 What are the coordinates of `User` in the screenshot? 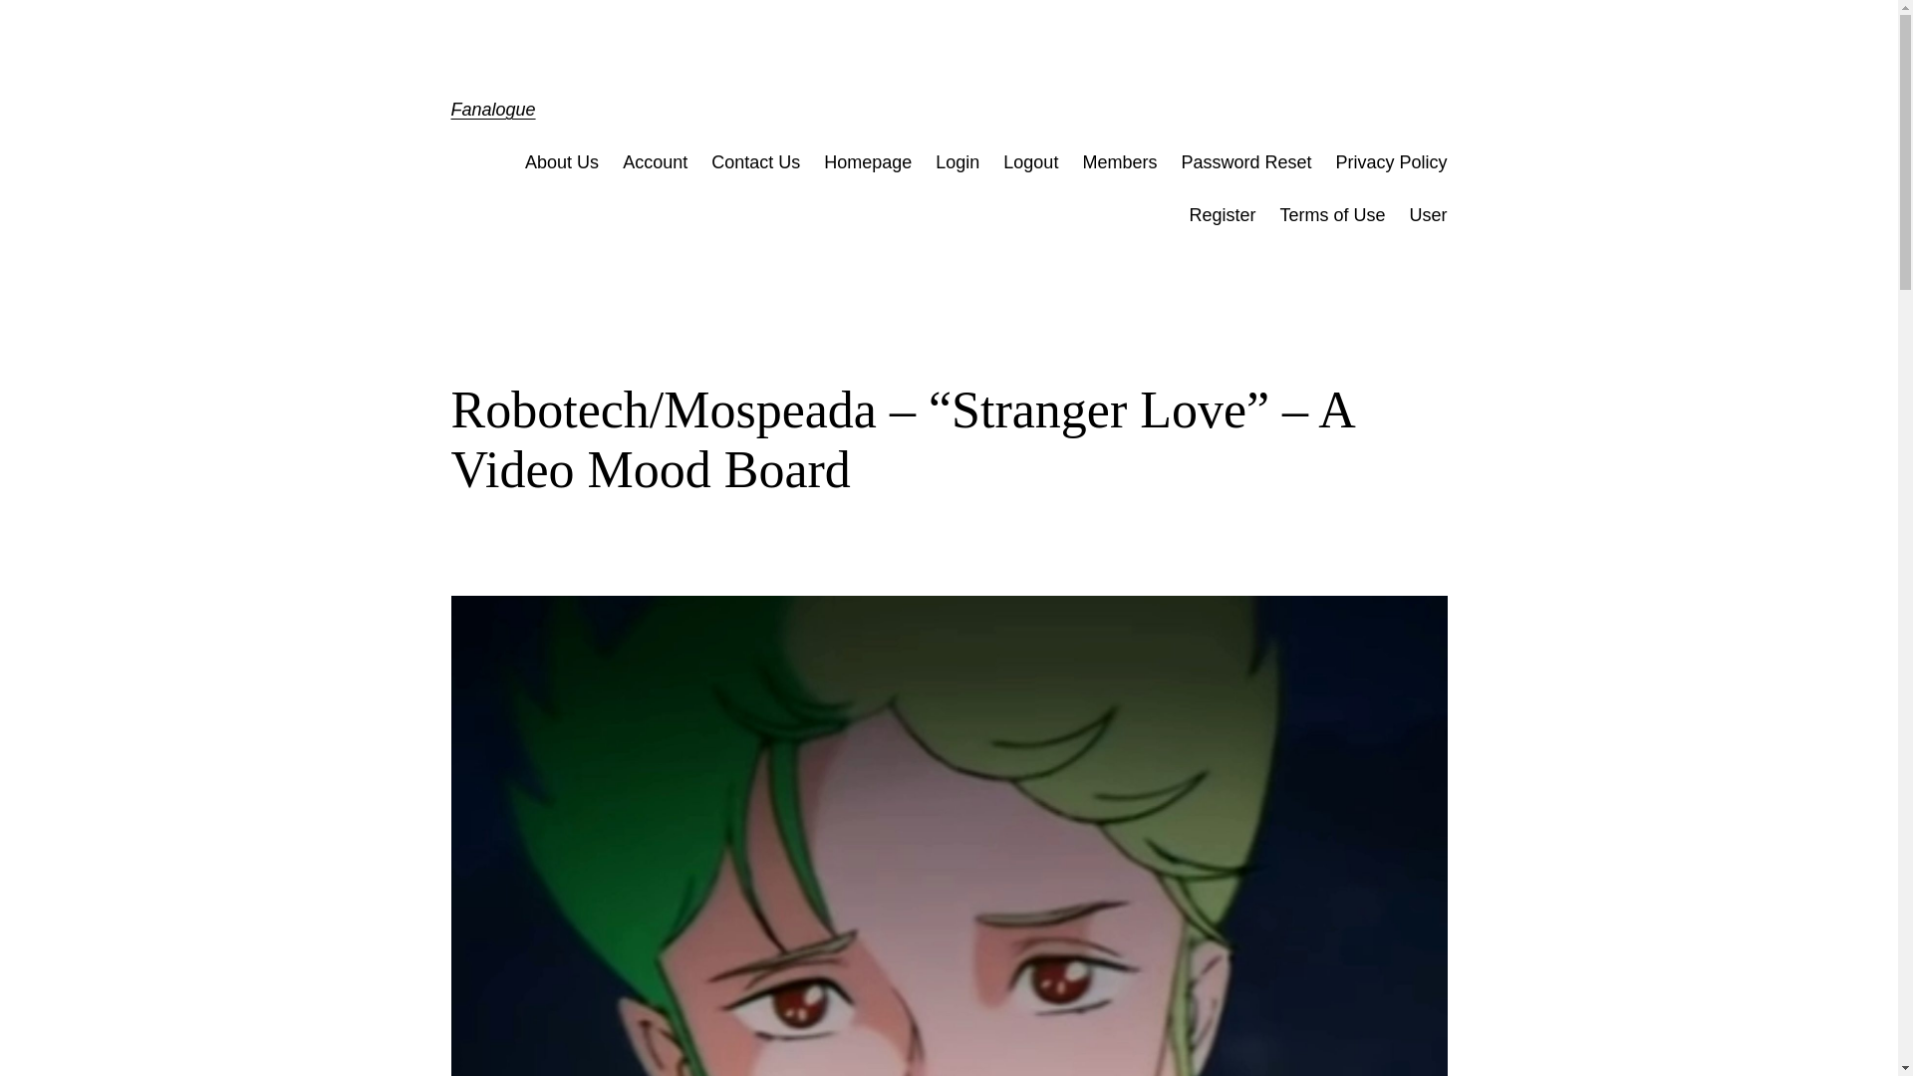 It's located at (1427, 215).